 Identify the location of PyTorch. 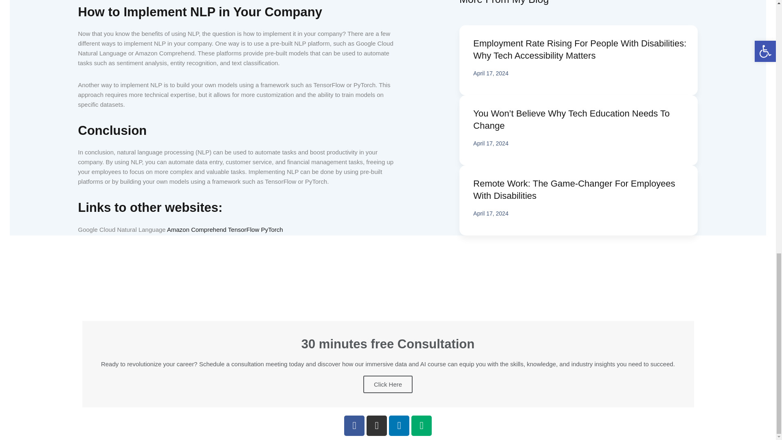
(272, 230).